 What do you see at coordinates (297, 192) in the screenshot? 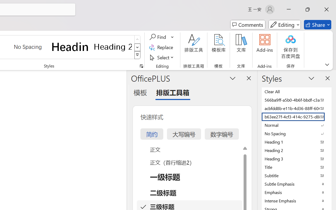
I see `Emphasis` at bounding box center [297, 192].